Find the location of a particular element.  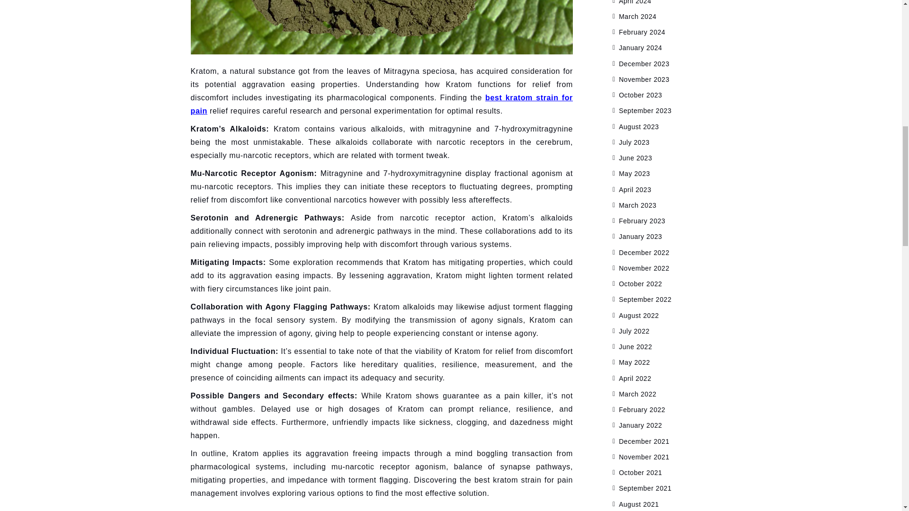

February 2024 is located at coordinates (642, 32).